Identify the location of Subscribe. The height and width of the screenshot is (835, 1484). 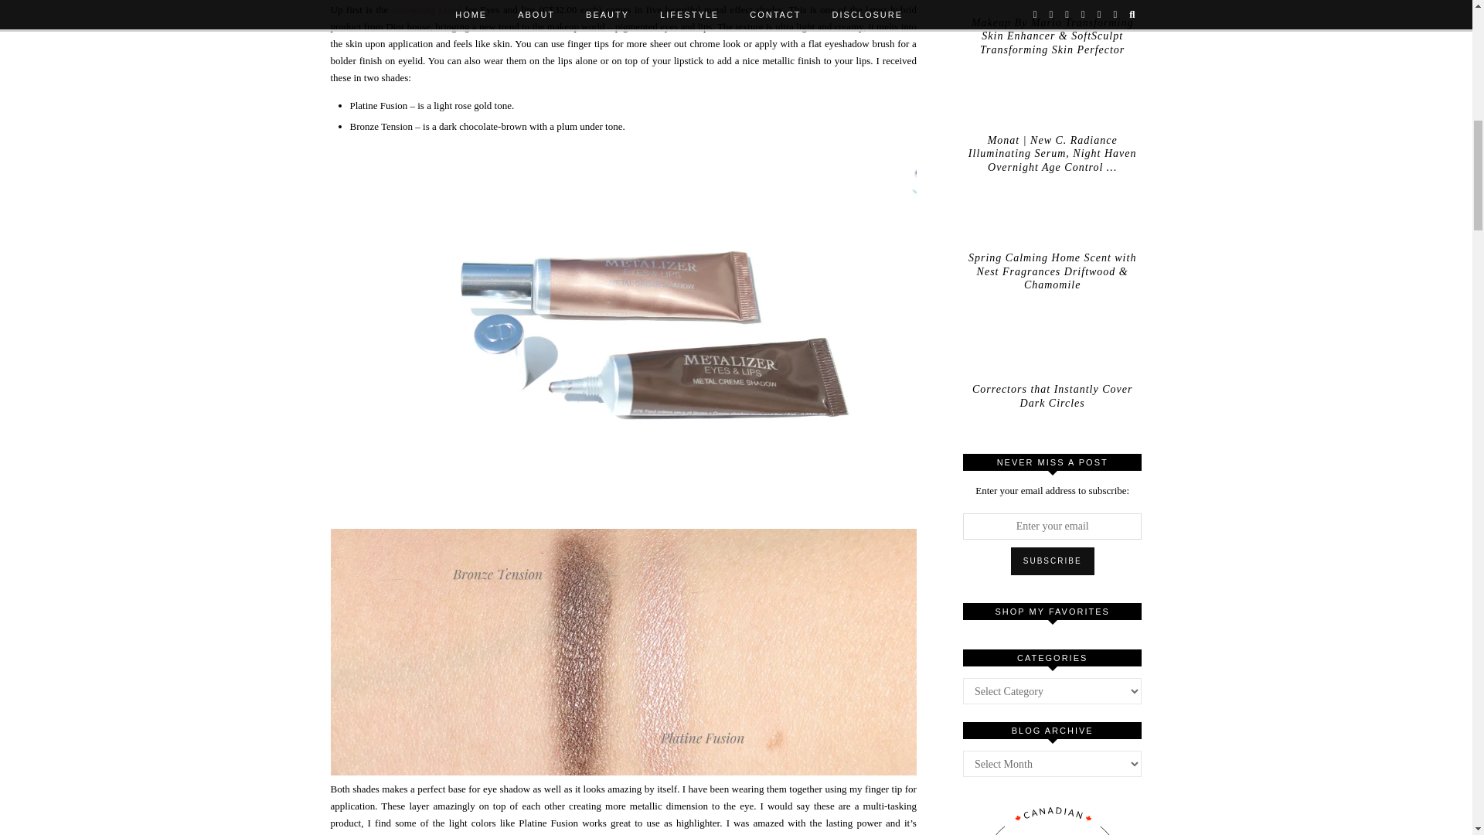
(1053, 561).